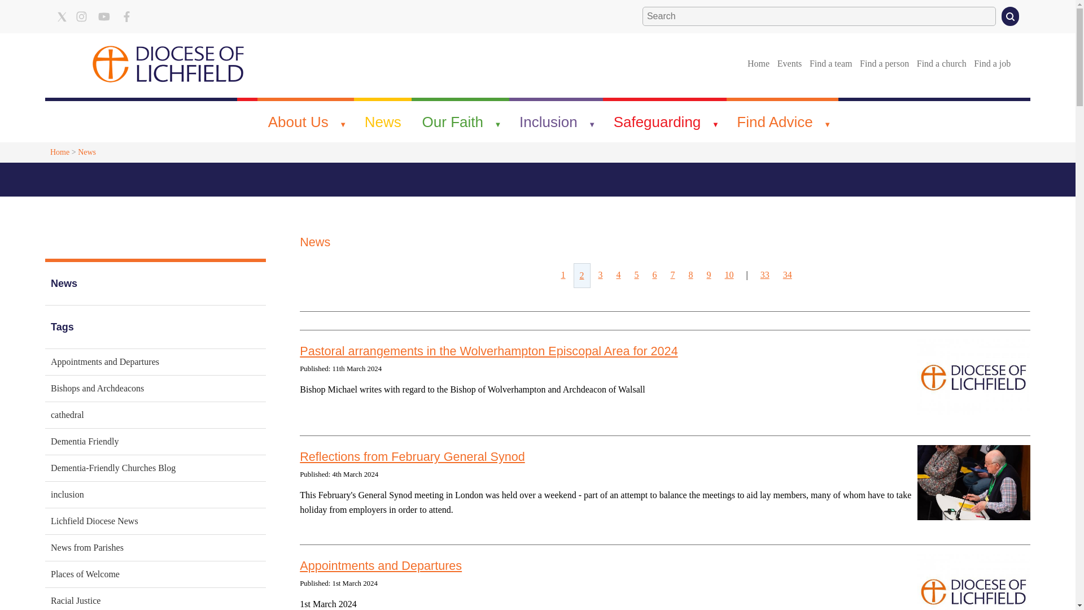  What do you see at coordinates (993, 63) in the screenshot?
I see `Find a job` at bounding box center [993, 63].